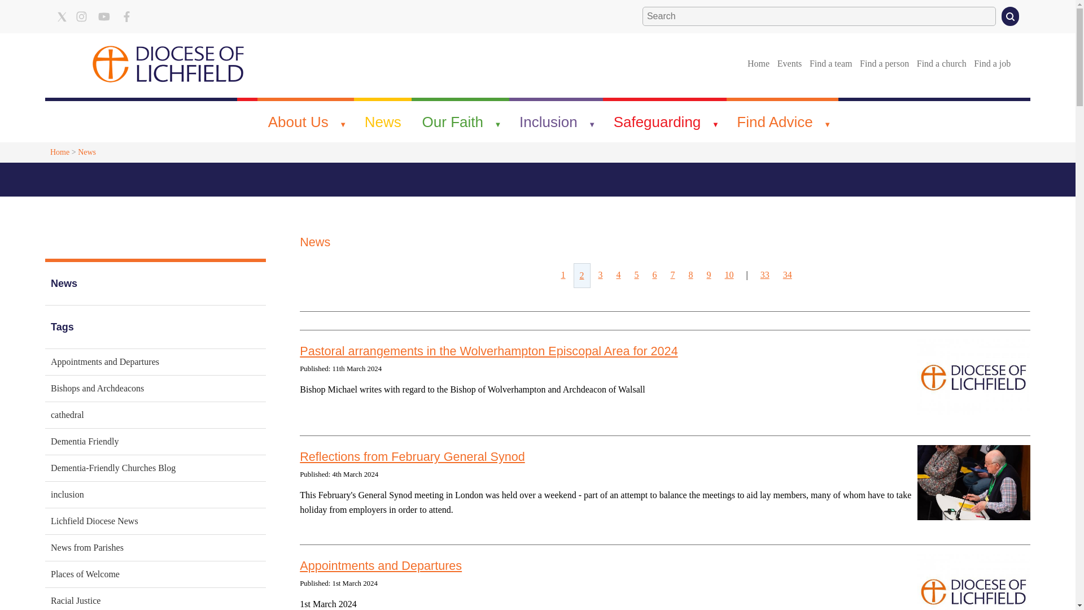  What do you see at coordinates (993, 63) in the screenshot?
I see `Find a job` at bounding box center [993, 63].